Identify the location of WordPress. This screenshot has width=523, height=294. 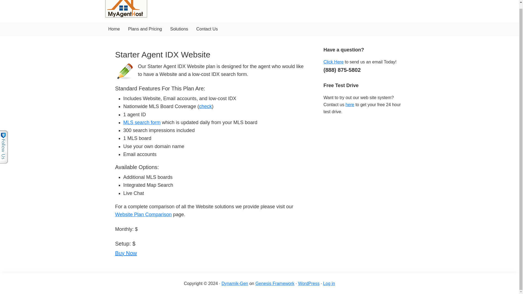
(309, 283).